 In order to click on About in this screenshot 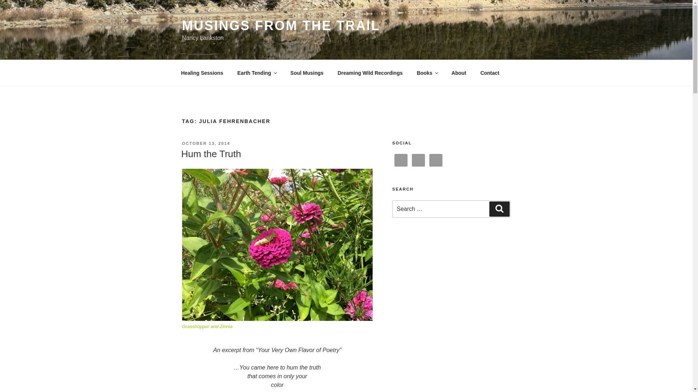, I will do `click(459, 73)`.